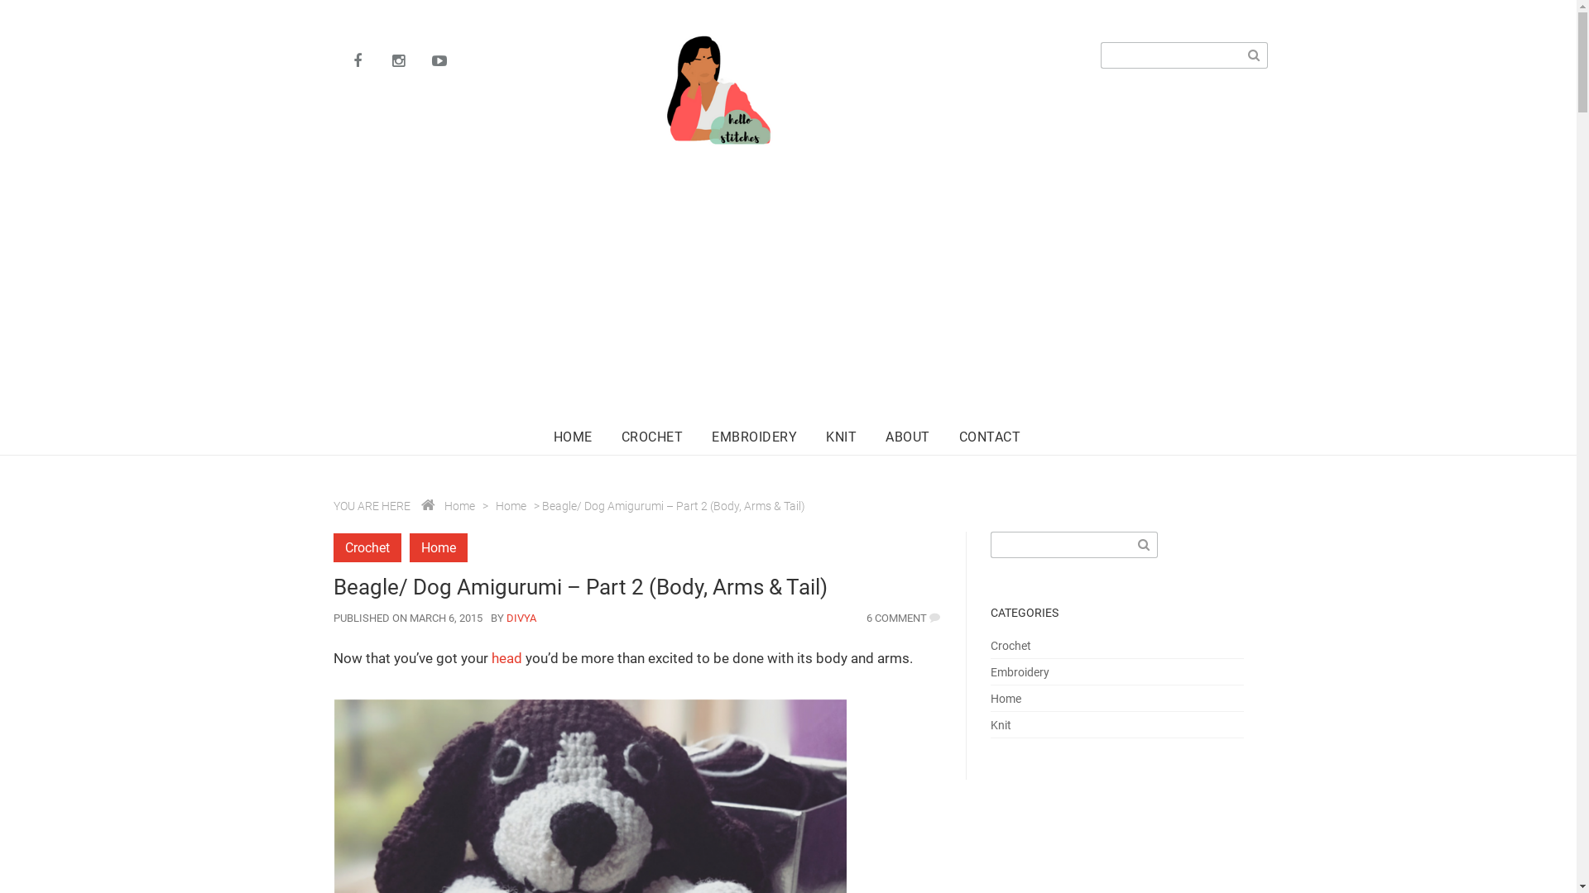  Describe the element at coordinates (990, 442) in the screenshot. I see `CONTACT` at that location.